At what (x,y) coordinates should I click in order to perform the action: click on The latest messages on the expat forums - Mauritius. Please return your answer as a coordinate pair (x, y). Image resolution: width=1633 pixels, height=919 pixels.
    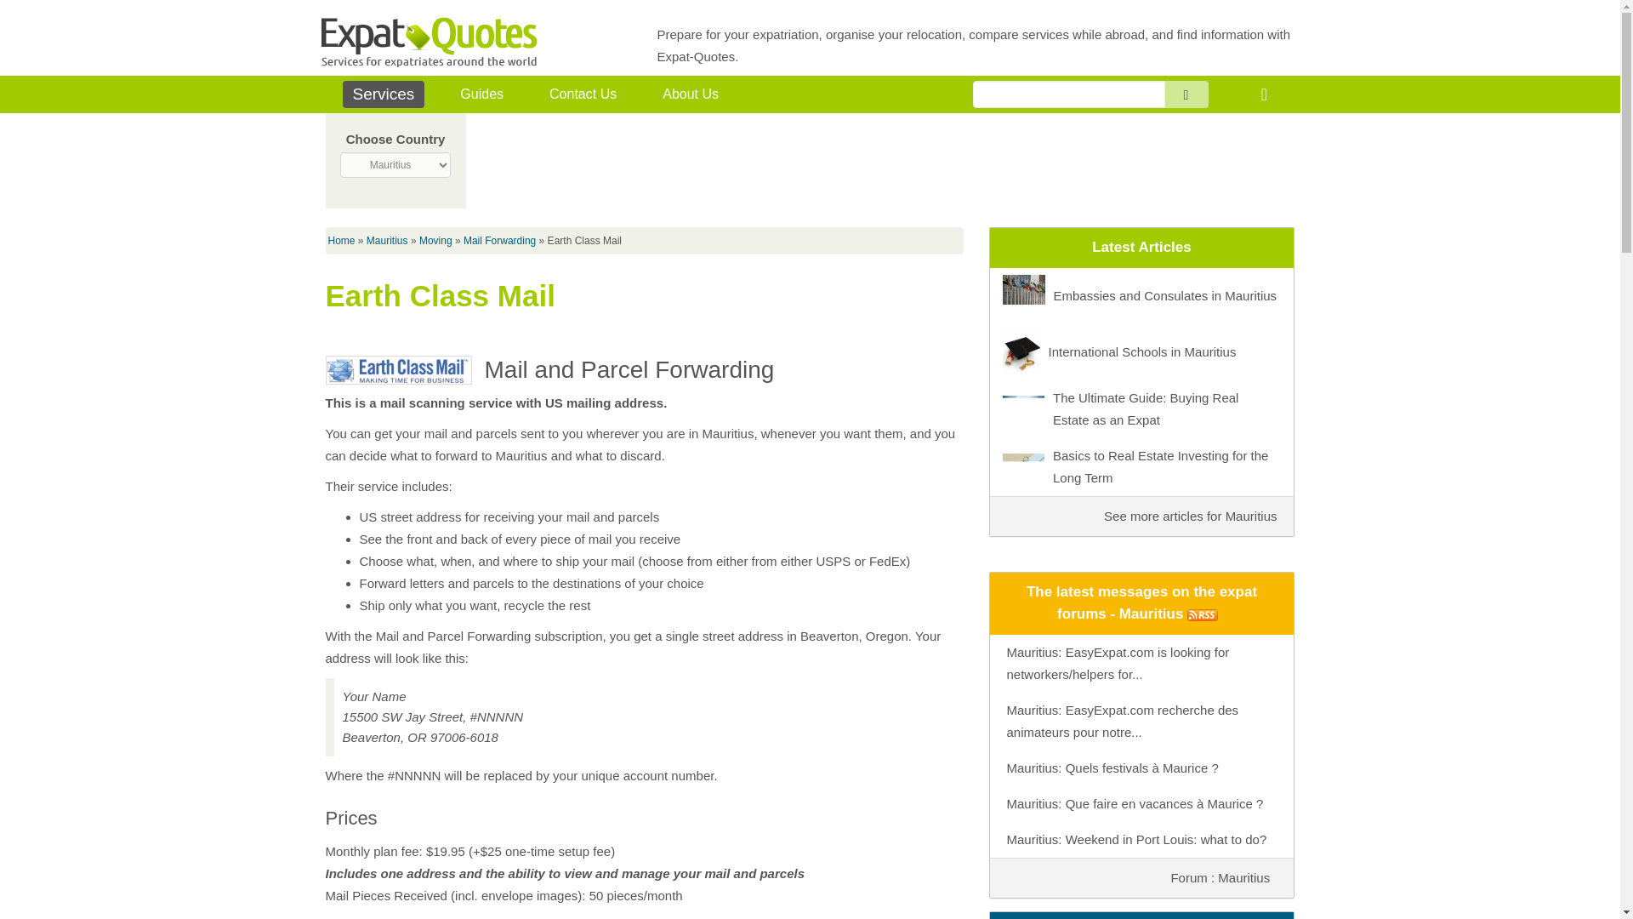
    Looking at the image, I should click on (1141, 602).